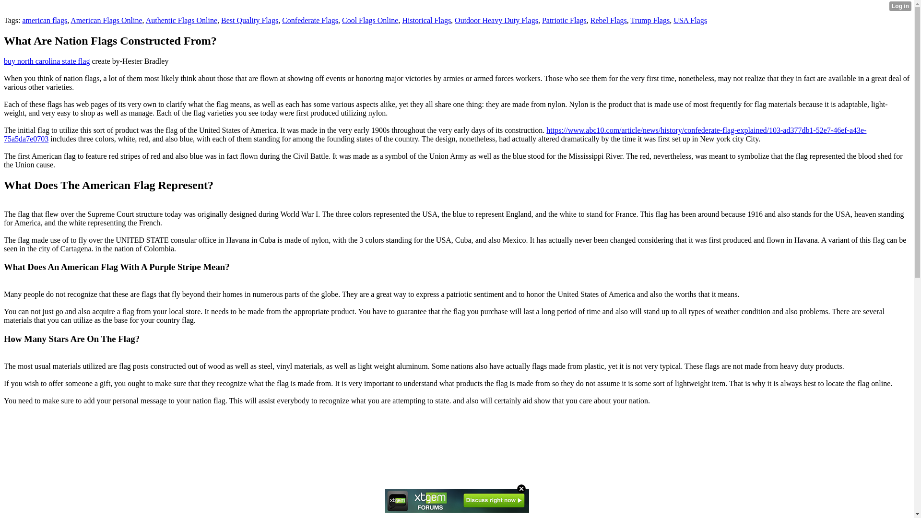  What do you see at coordinates (608, 20) in the screenshot?
I see `Rebel Flags` at bounding box center [608, 20].